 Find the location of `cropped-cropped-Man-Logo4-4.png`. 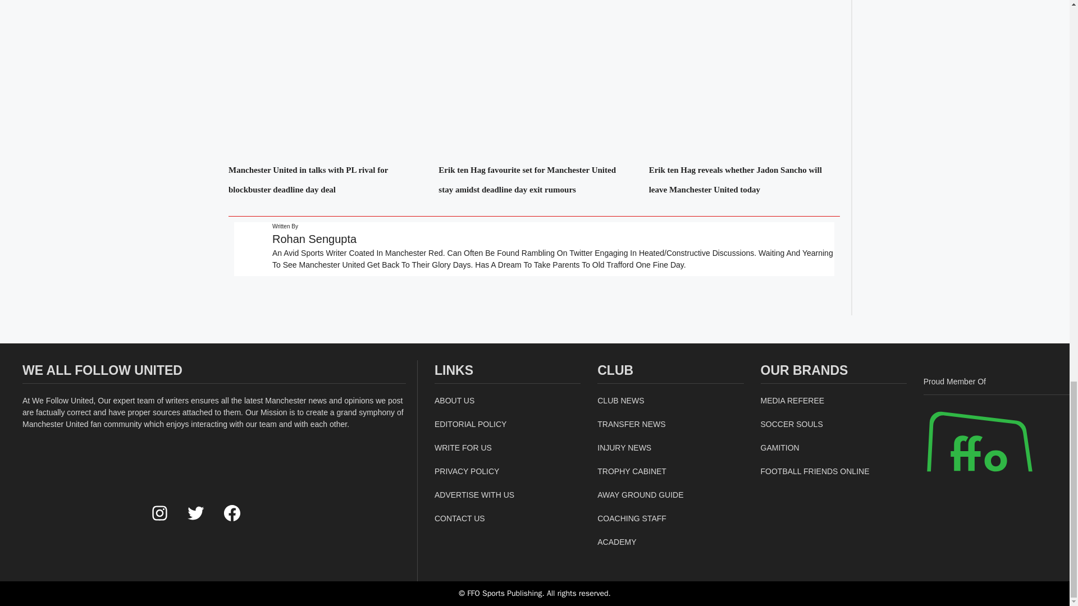

cropped-cropped-Man-Logo4-4.png is located at coordinates (78, 508).